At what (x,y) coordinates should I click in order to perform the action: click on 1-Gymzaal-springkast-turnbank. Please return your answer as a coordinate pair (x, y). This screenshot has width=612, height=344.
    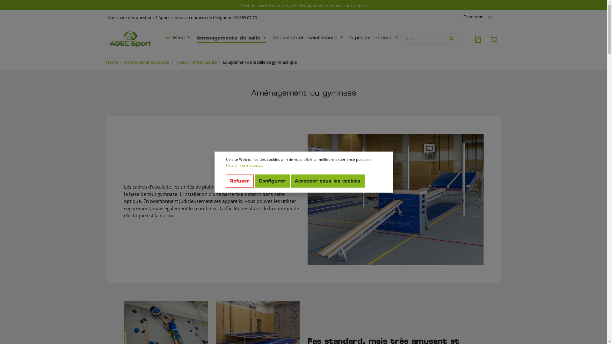
    Looking at the image, I should click on (395, 200).